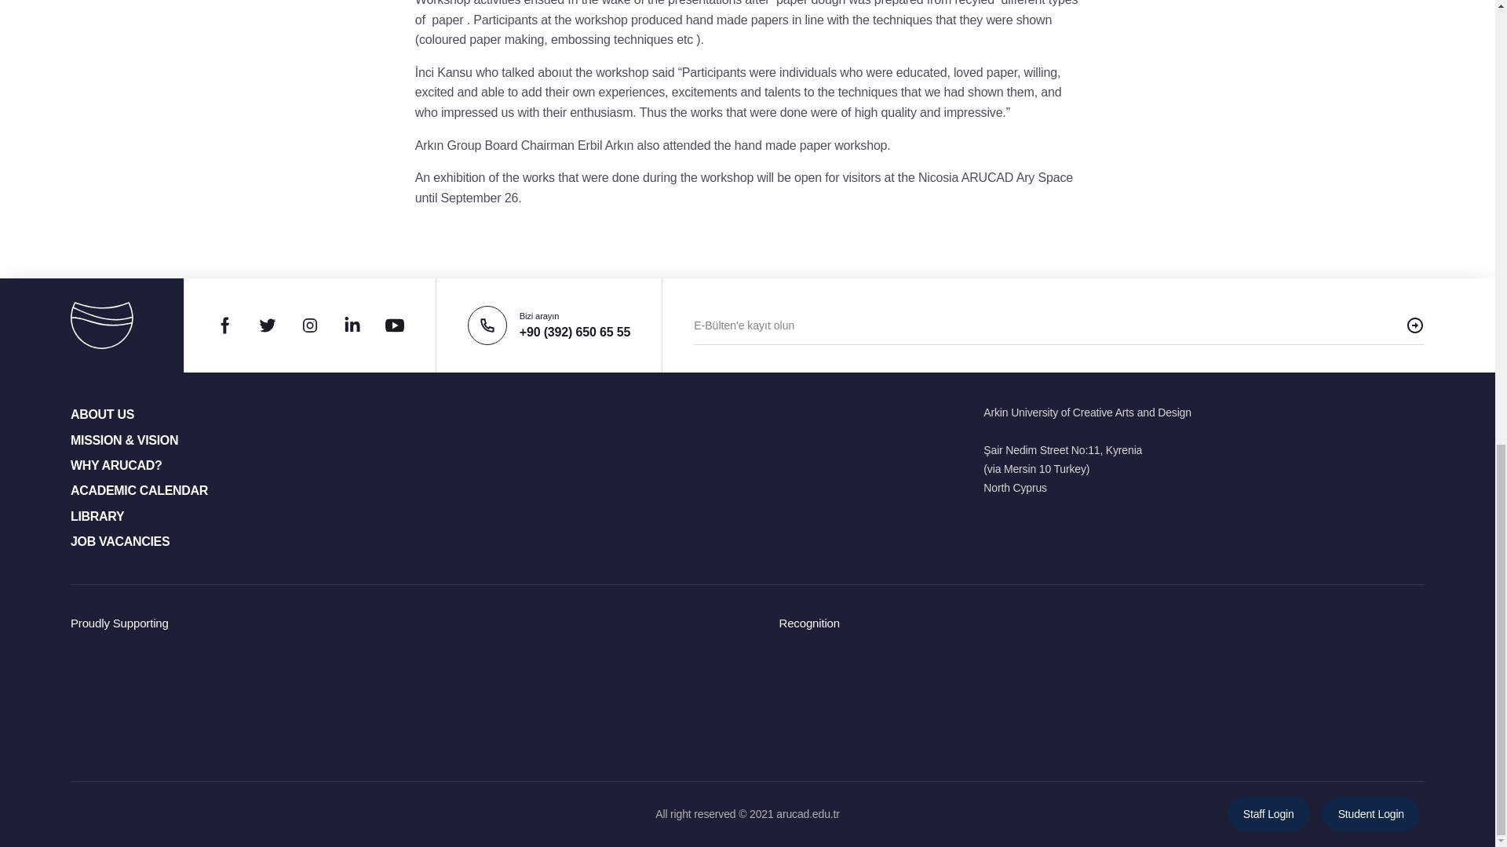 The height and width of the screenshot is (847, 1507). What do you see at coordinates (102, 414) in the screenshot?
I see `ABOUT US` at bounding box center [102, 414].